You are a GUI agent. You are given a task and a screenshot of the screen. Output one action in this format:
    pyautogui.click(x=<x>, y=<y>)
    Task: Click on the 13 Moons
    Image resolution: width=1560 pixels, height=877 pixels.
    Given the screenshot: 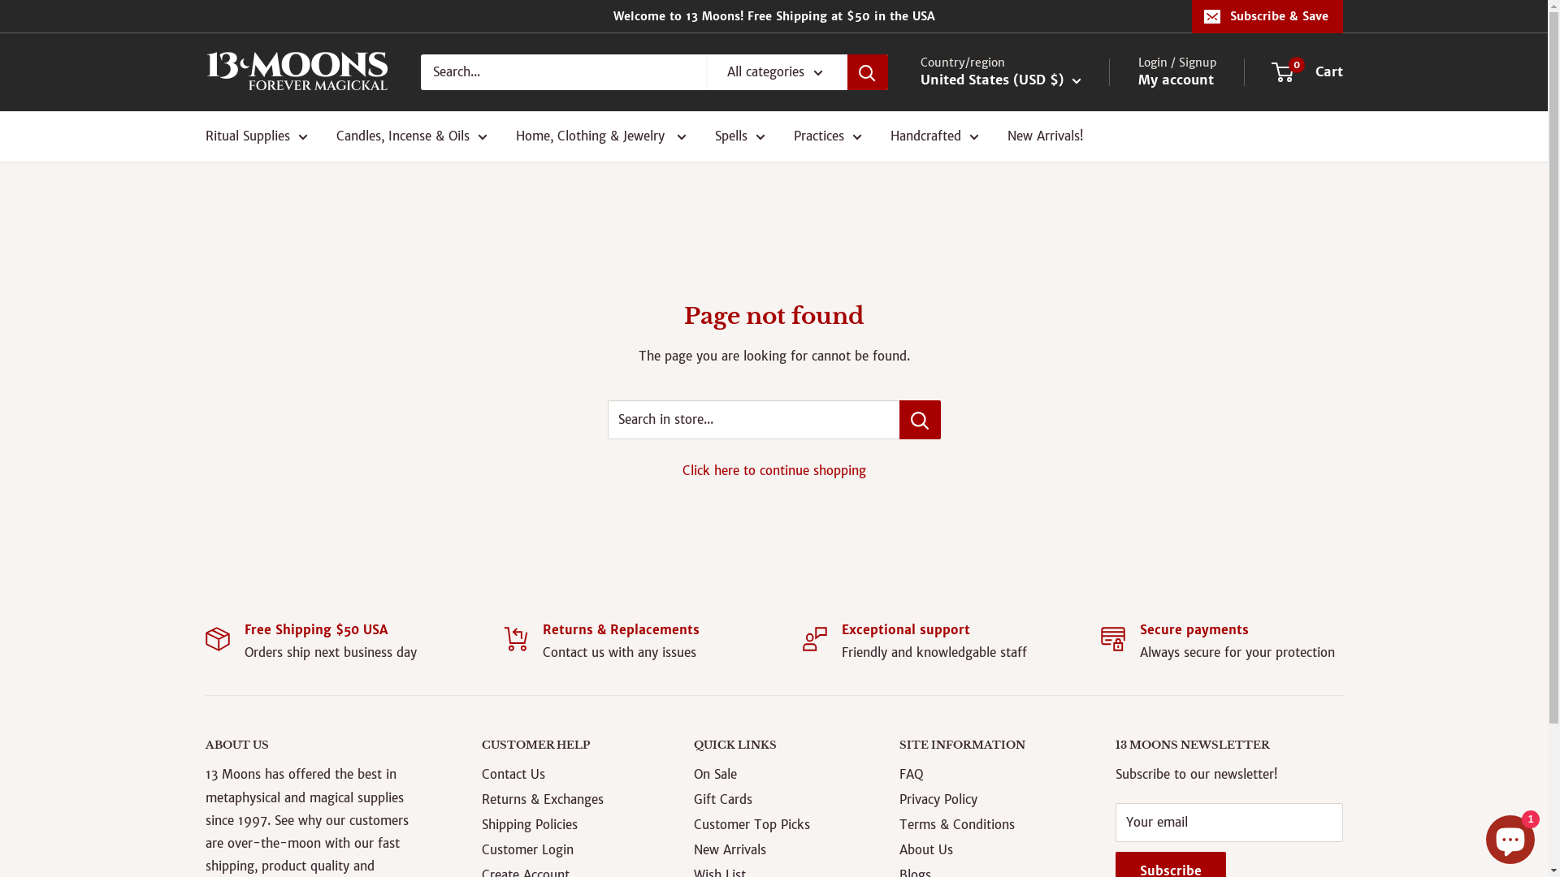 What is the action you would take?
    pyautogui.click(x=296, y=72)
    